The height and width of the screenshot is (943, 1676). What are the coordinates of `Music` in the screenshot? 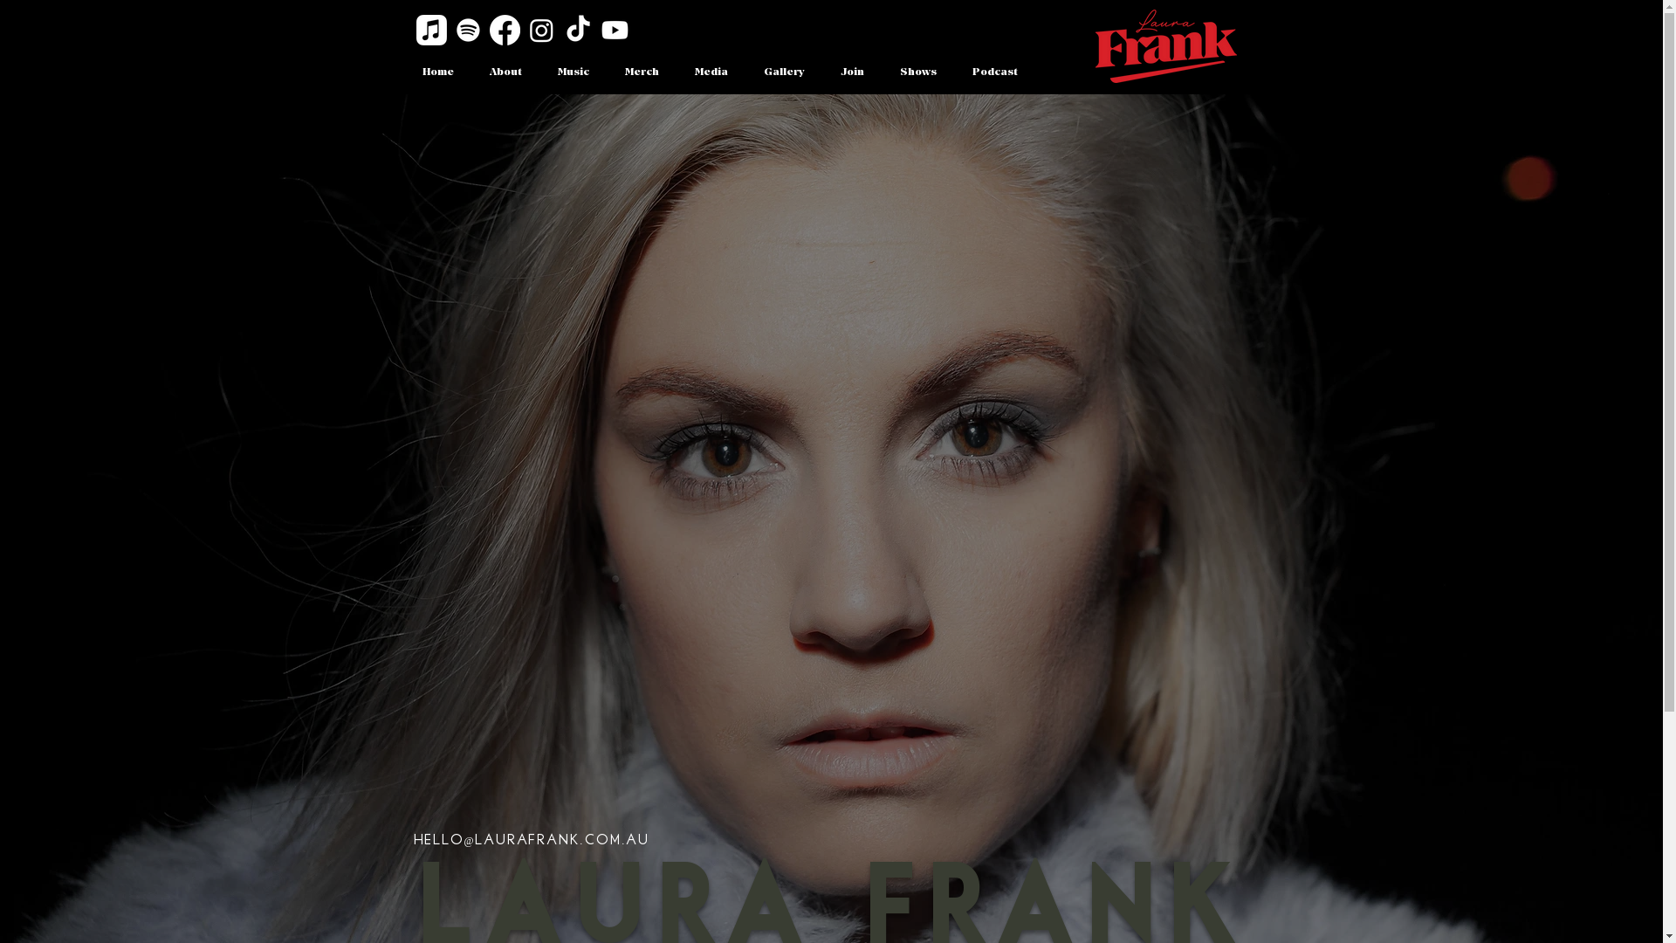 It's located at (573, 73).